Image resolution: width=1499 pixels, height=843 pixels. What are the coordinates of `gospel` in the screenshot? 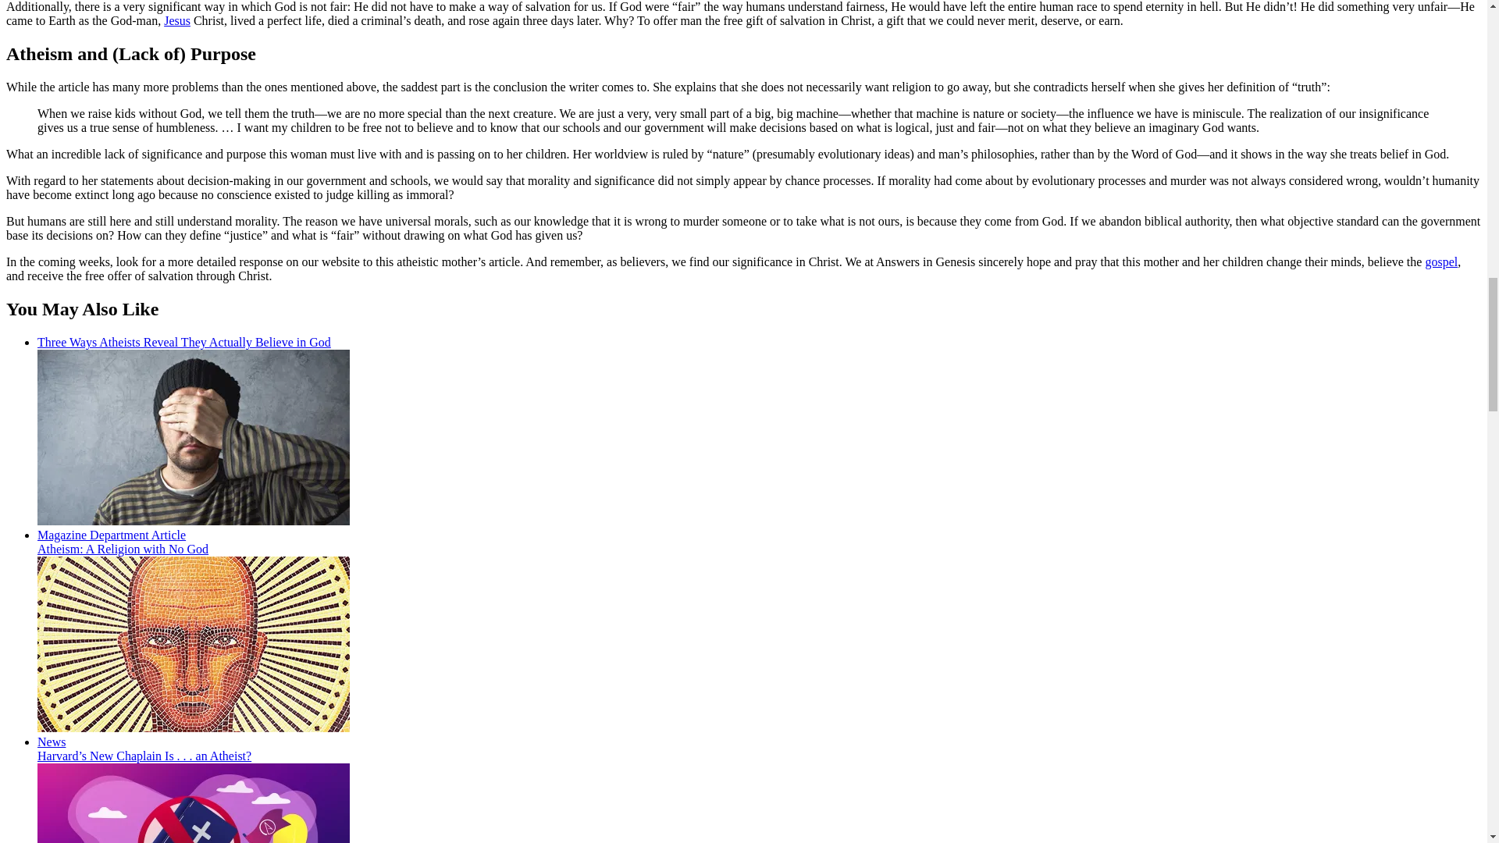 It's located at (1441, 262).